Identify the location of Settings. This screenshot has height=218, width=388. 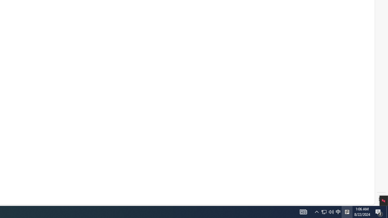
(381, 199).